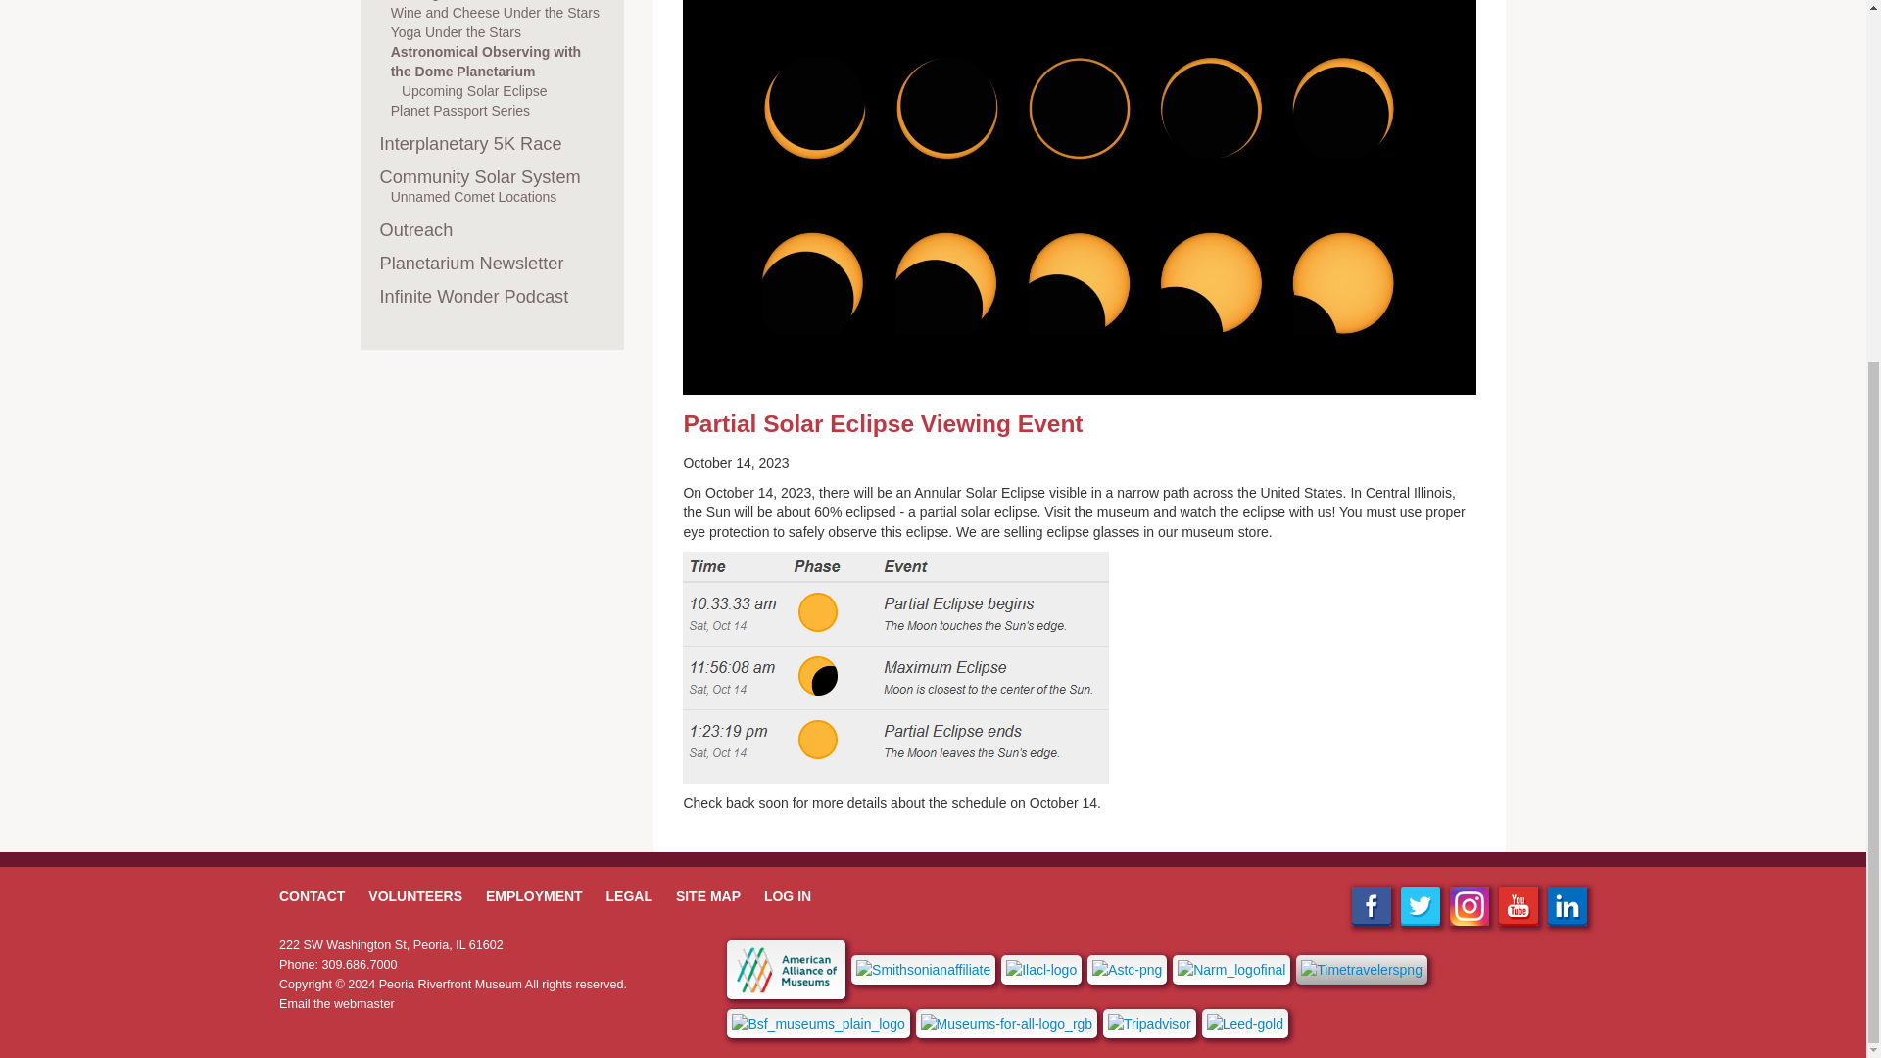  What do you see at coordinates (895, 667) in the screenshot?
I see `Eclipse Times October 14 Peoria` at bounding box center [895, 667].